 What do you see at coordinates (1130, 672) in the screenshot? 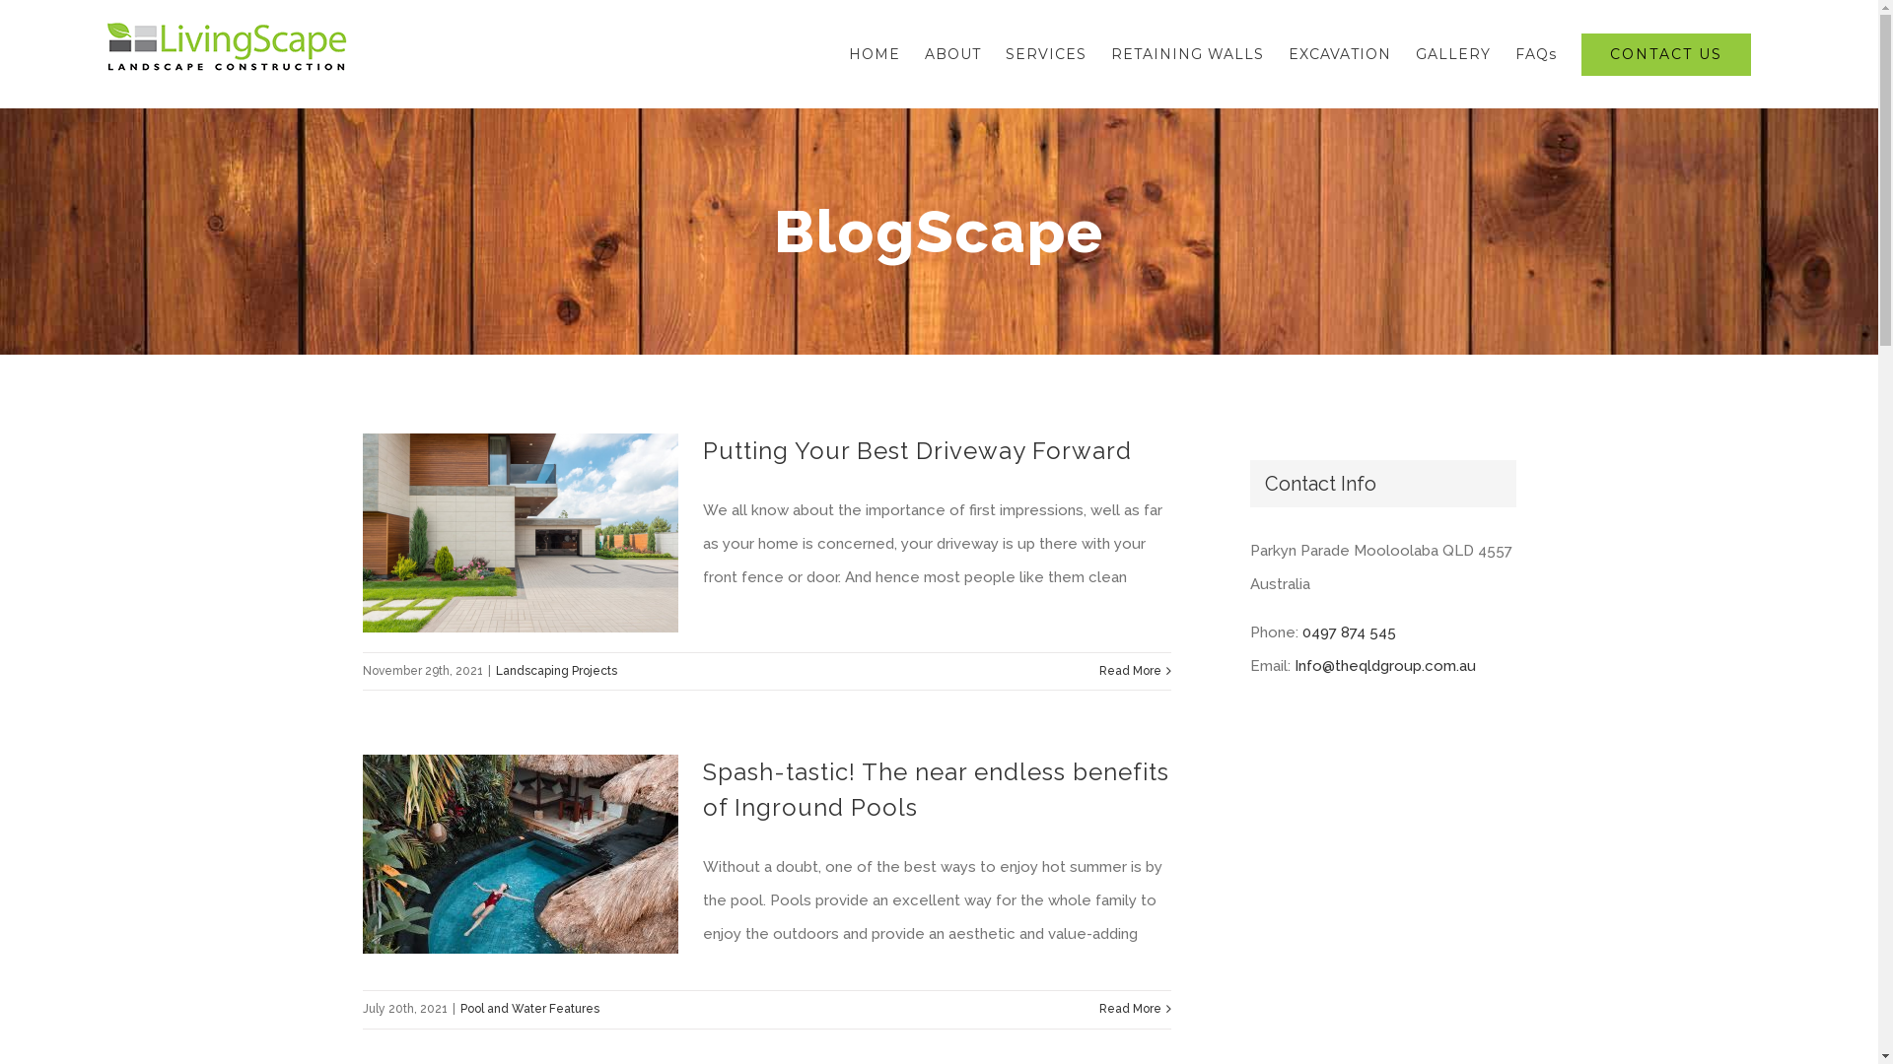
I see `Read More` at bounding box center [1130, 672].